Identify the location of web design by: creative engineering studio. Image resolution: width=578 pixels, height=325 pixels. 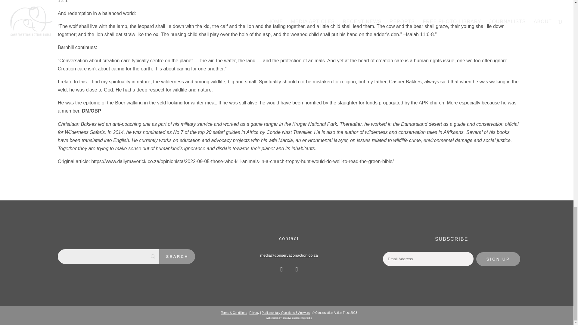
(288, 317).